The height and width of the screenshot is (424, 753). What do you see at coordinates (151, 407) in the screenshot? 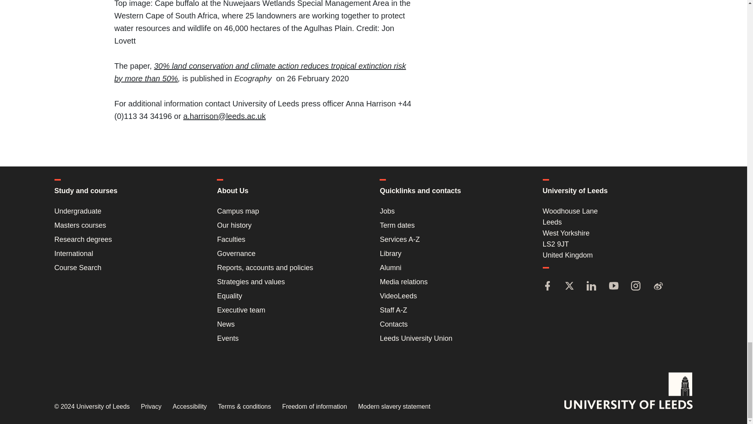
I see `Go to Privacy page` at bounding box center [151, 407].